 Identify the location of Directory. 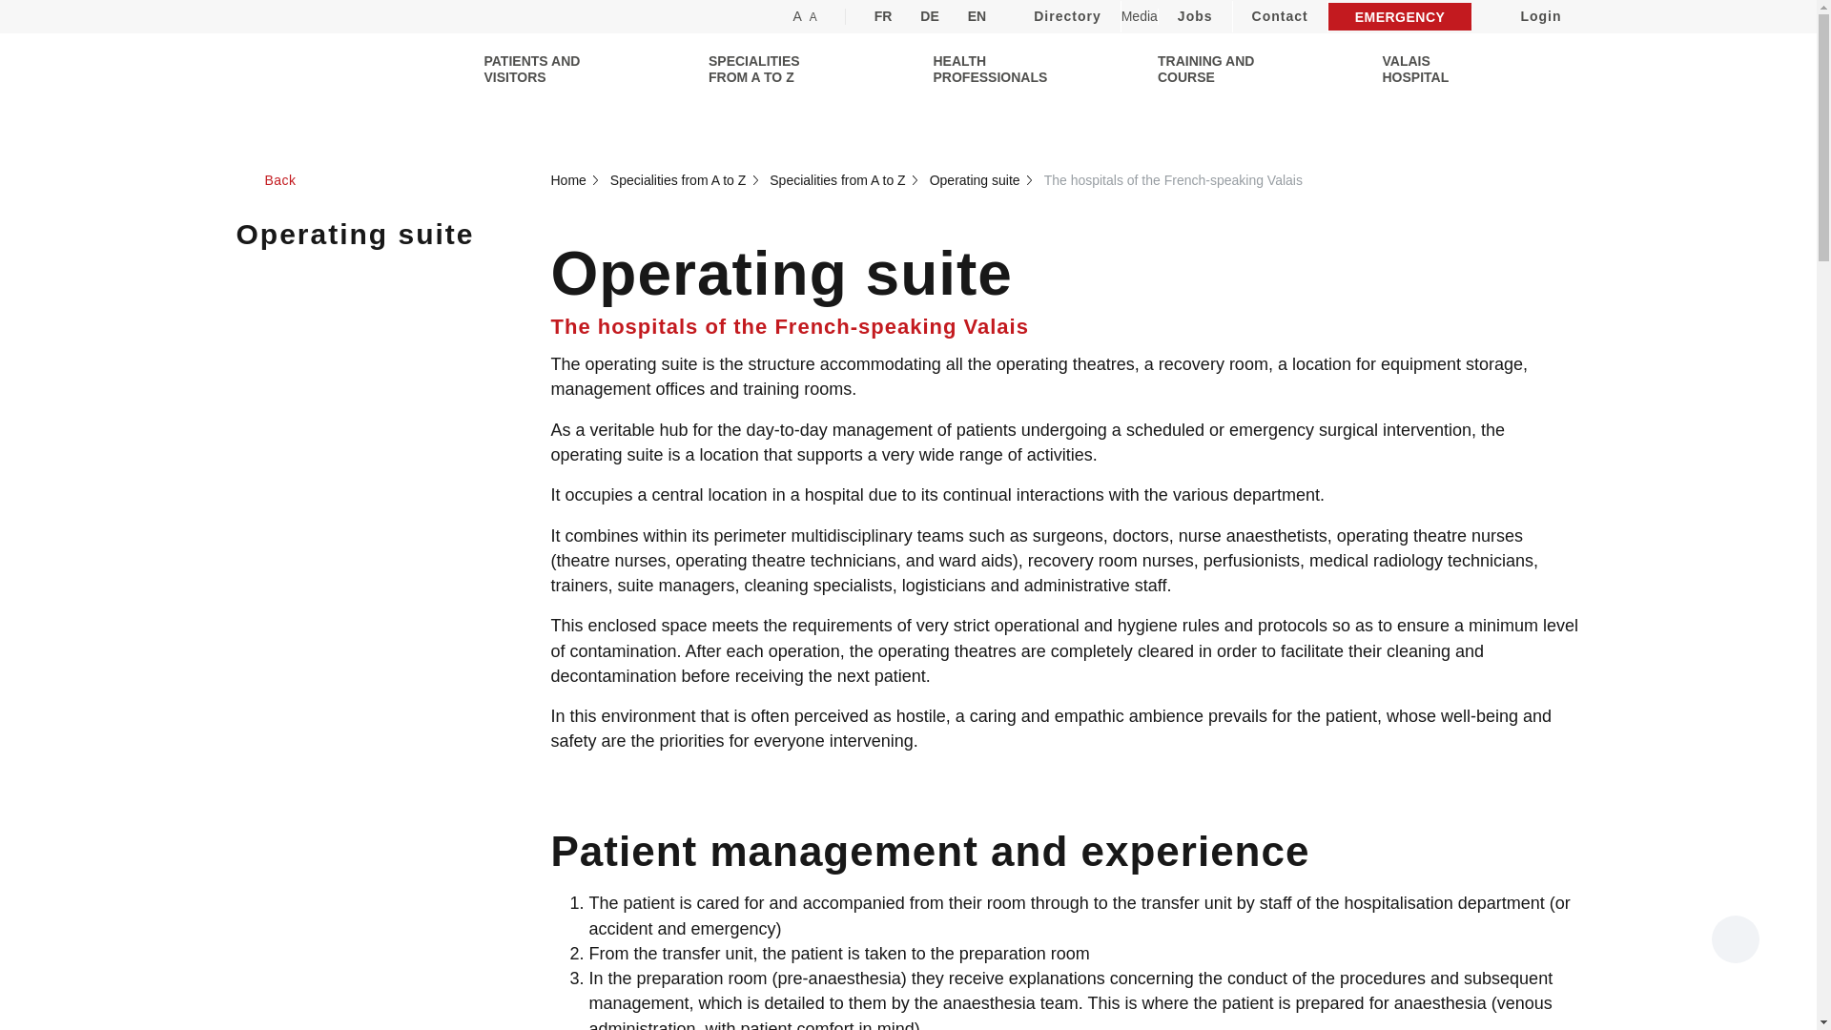
(1066, 16).